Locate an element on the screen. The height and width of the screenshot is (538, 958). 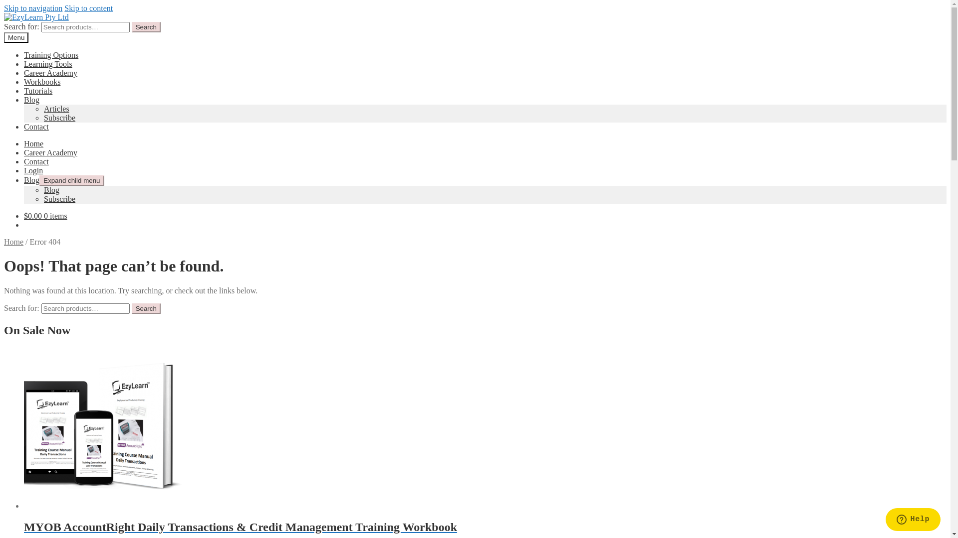
Login is located at coordinates (33, 170).